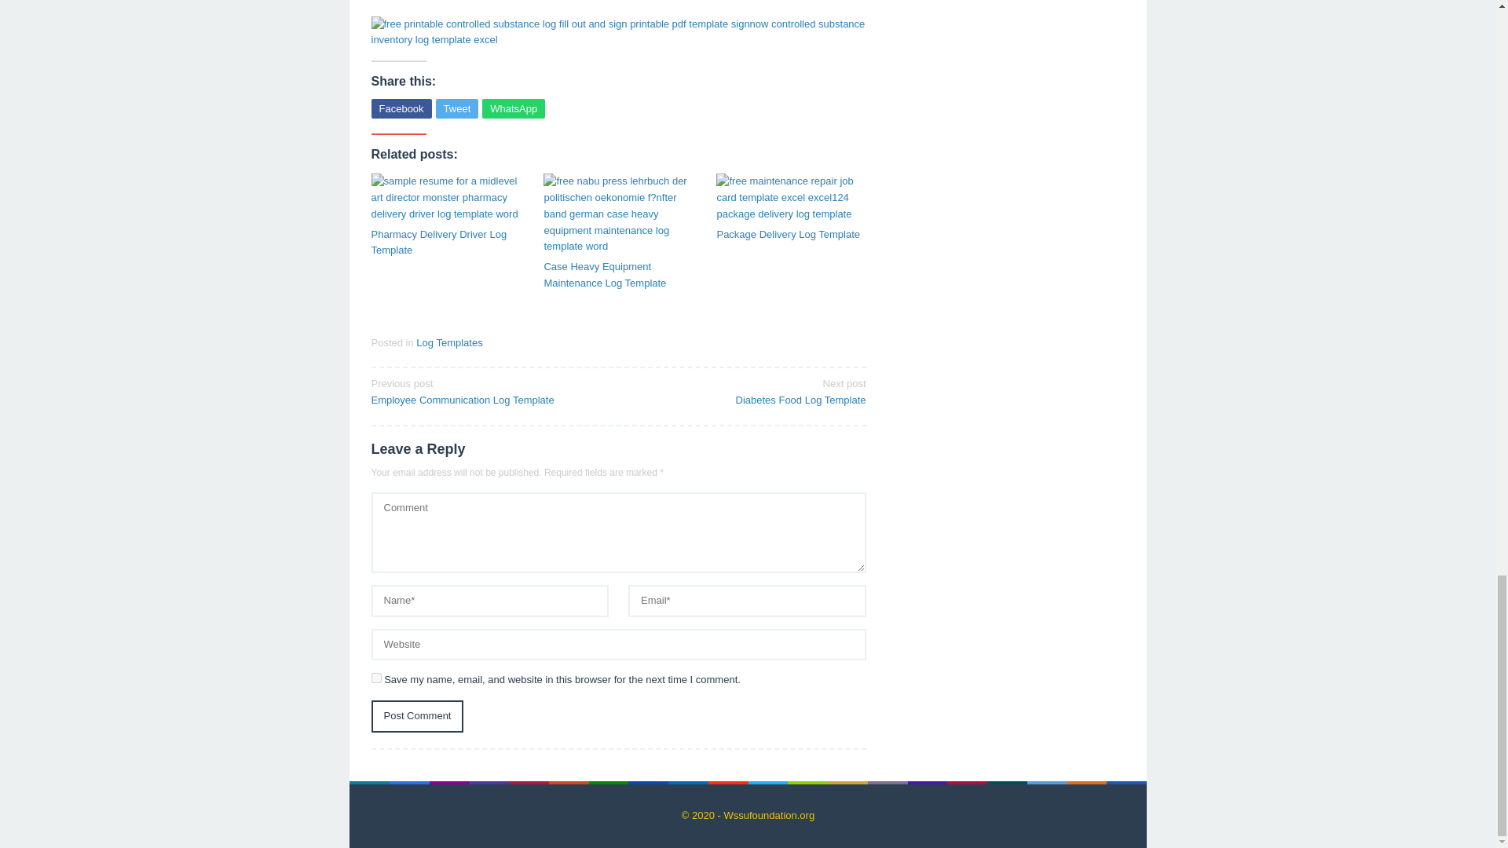 Image resolution: width=1508 pixels, height=848 pixels. Describe the element at coordinates (489, 391) in the screenshot. I see `Permalink to: Pharmacy Delivery Driver Log Template` at that location.